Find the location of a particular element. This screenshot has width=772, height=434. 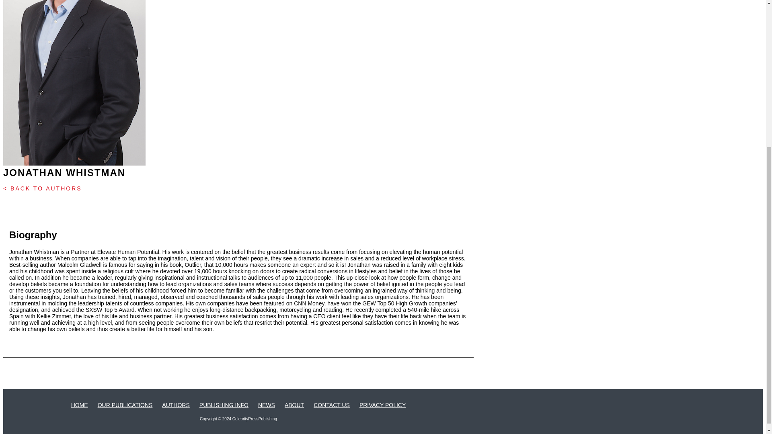

PRIVACY POLICY is located at coordinates (383, 405).